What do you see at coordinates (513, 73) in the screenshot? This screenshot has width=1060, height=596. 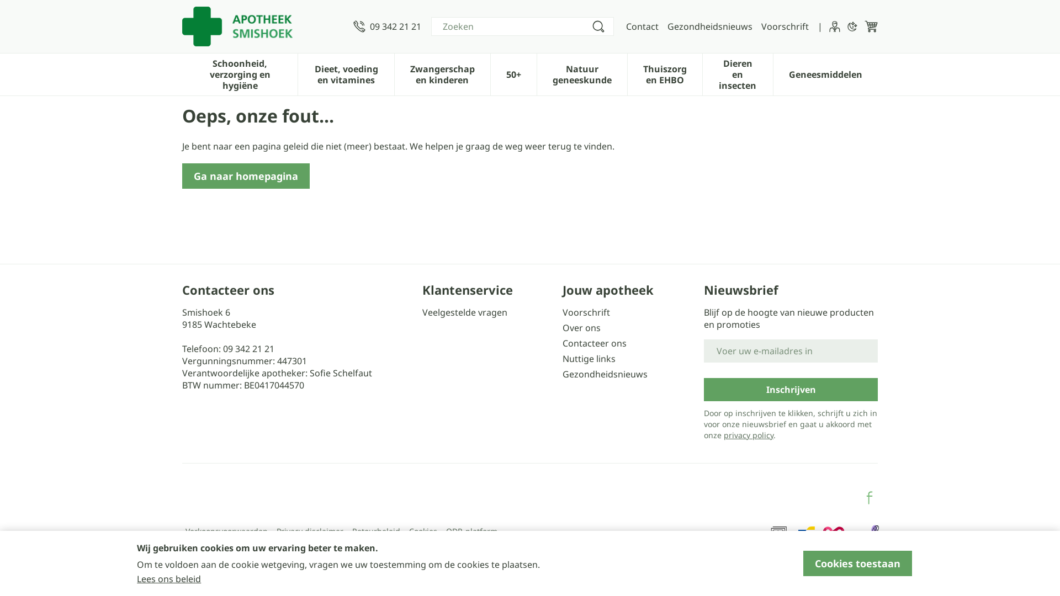 I see `50+` at bounding box center [513, 73].